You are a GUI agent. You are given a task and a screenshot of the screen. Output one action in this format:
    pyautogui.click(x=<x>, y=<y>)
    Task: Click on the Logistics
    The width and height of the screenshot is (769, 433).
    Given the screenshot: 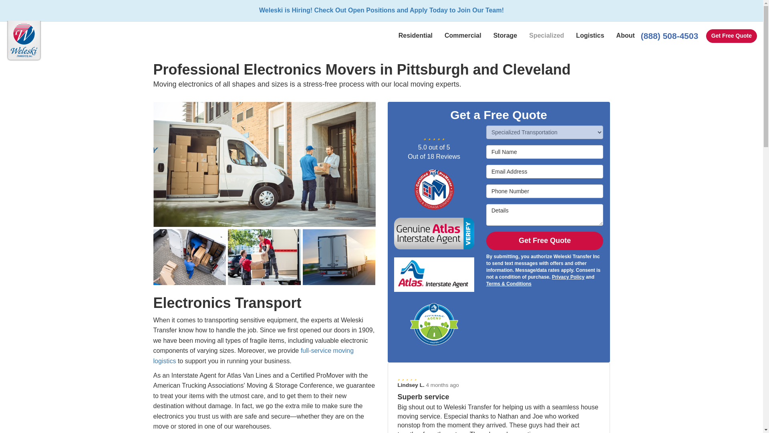 What is the action you would take?
    pyautogui.click(x=590, y=36)
    